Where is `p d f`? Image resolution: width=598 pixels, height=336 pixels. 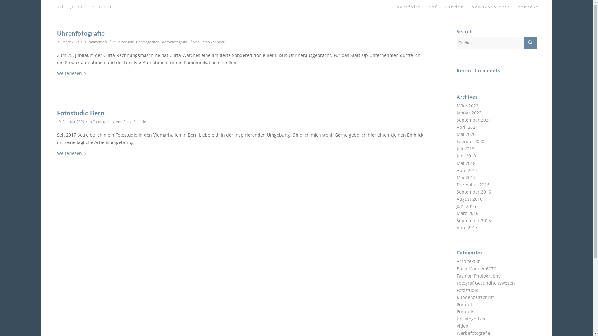
p d f is located at coordinates (432, 7).